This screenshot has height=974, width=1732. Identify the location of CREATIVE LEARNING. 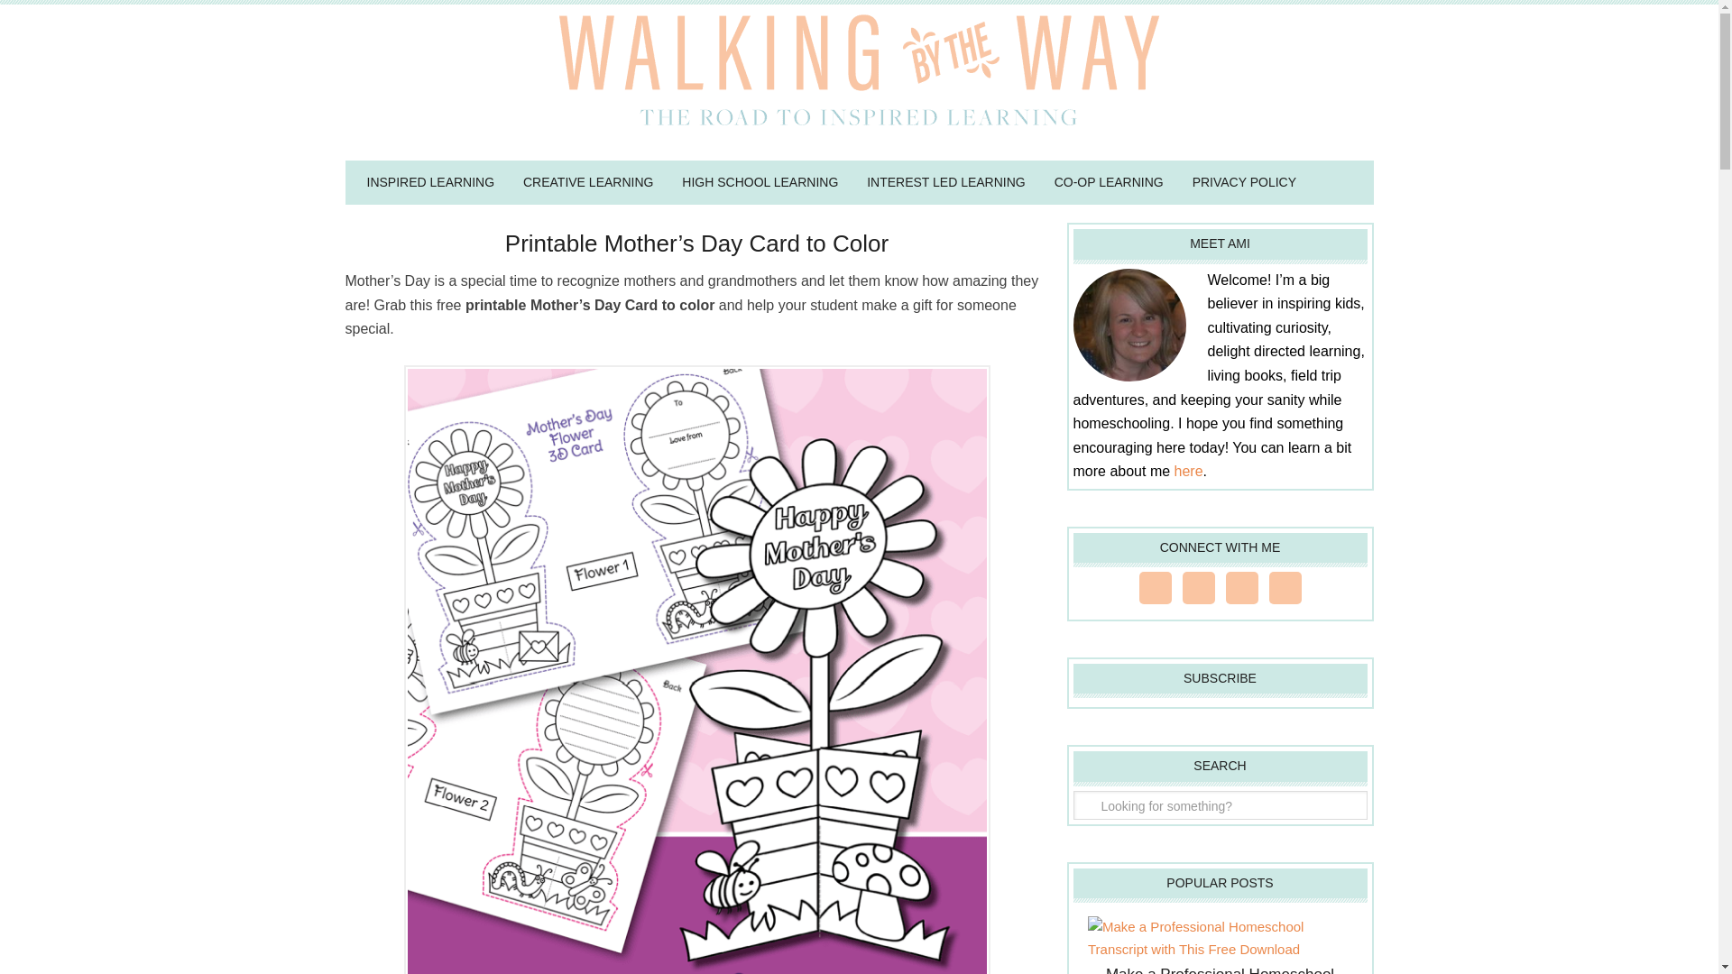
(588, 182).